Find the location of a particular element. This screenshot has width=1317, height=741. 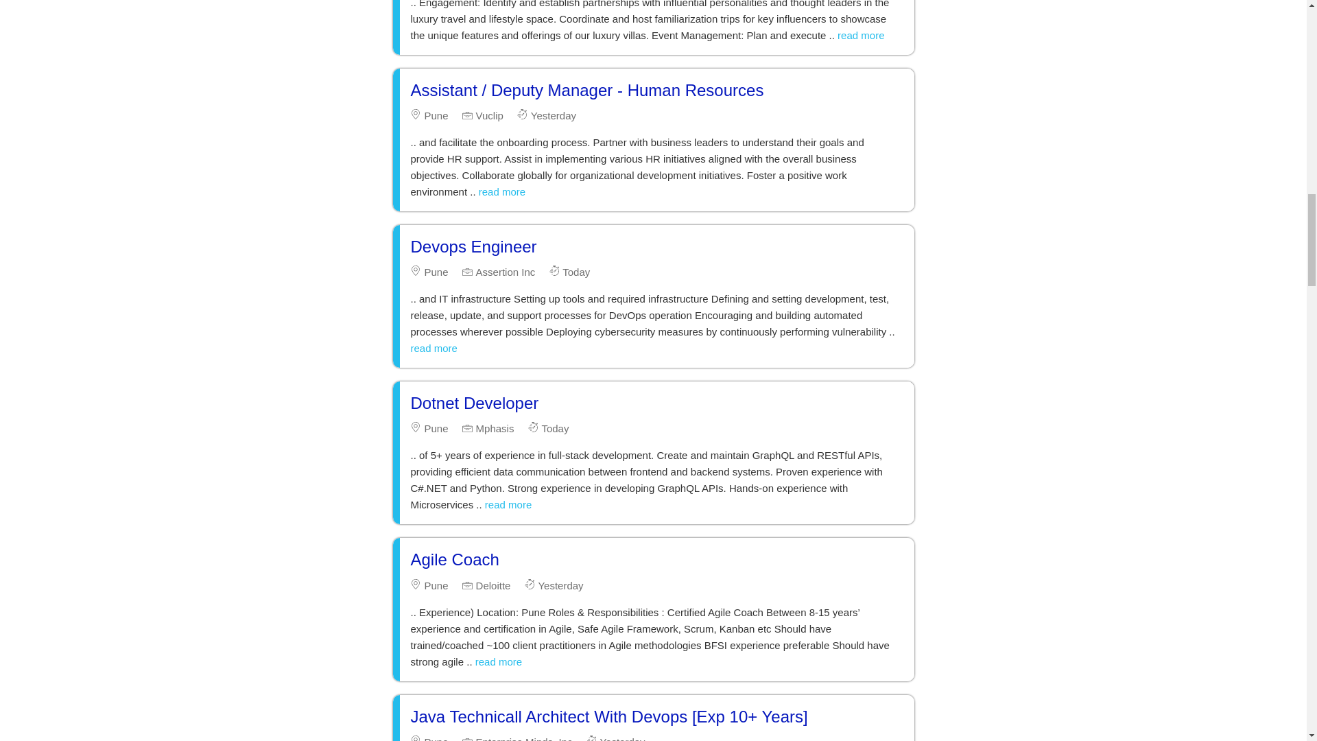

Agile Coach is located at coordinates (454, 560).